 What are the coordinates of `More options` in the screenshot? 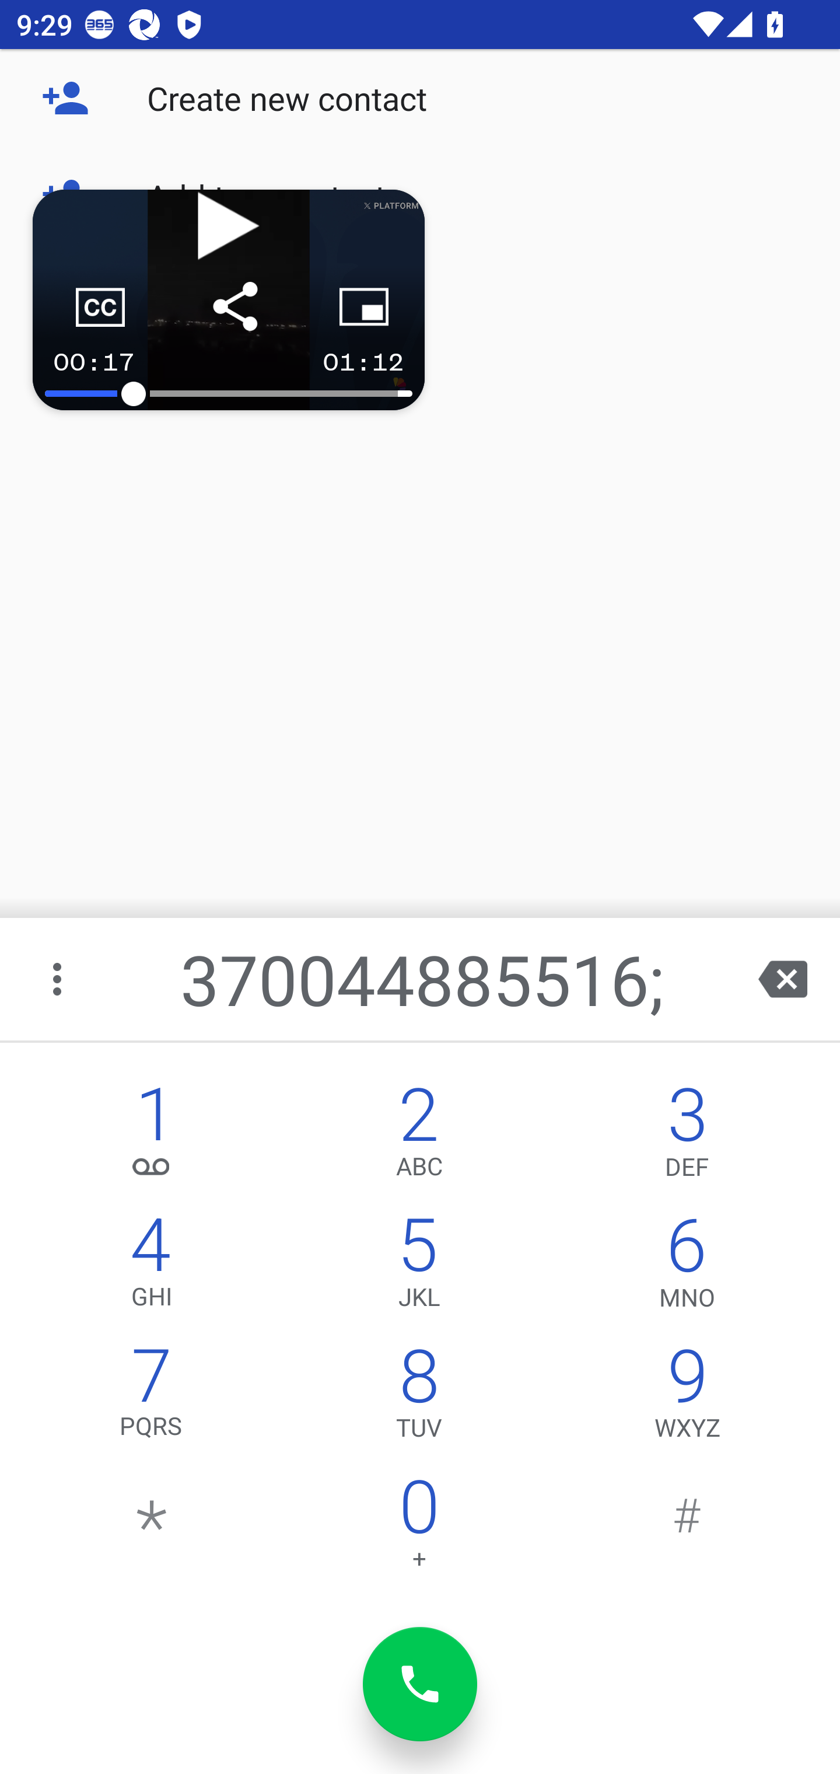 It's located at (59, 979).